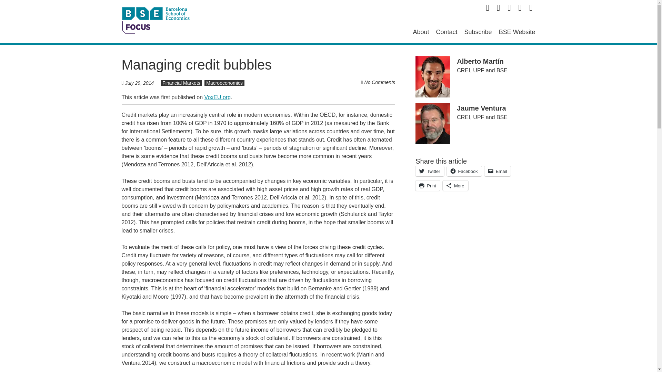  Describe the element at coordinates (421, 32) in the screenshot. I see `About BSE Focus` at that location.